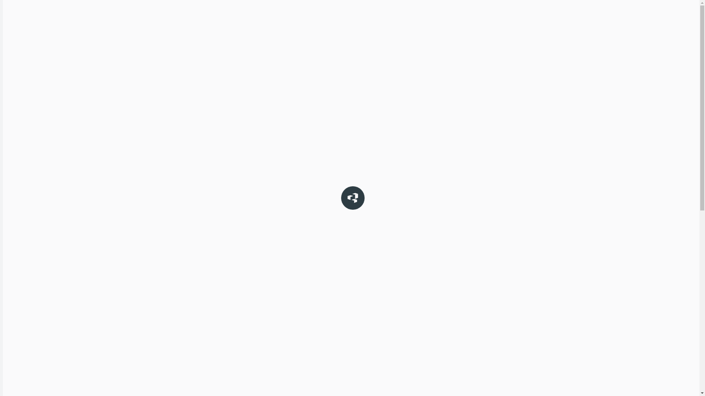 The image size is (705, 396). Describe the element at coordinates (166, 67) in the screenshot. I see `Home` at that location.